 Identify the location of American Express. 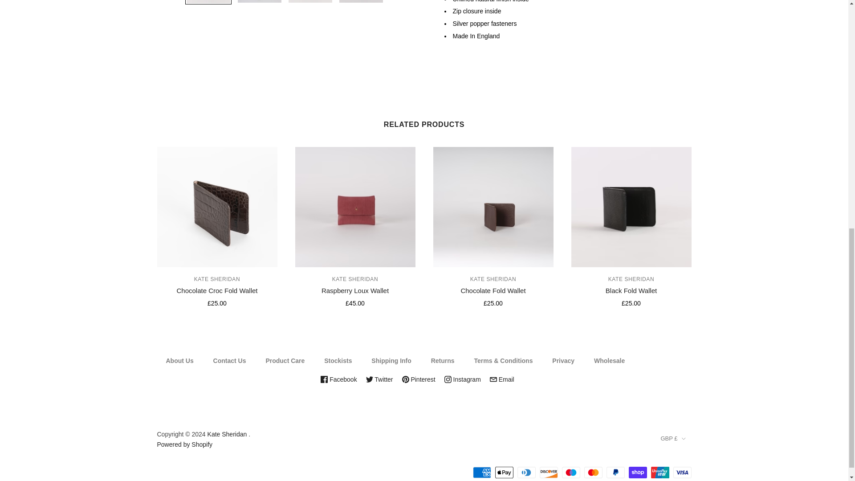
(482, 472).